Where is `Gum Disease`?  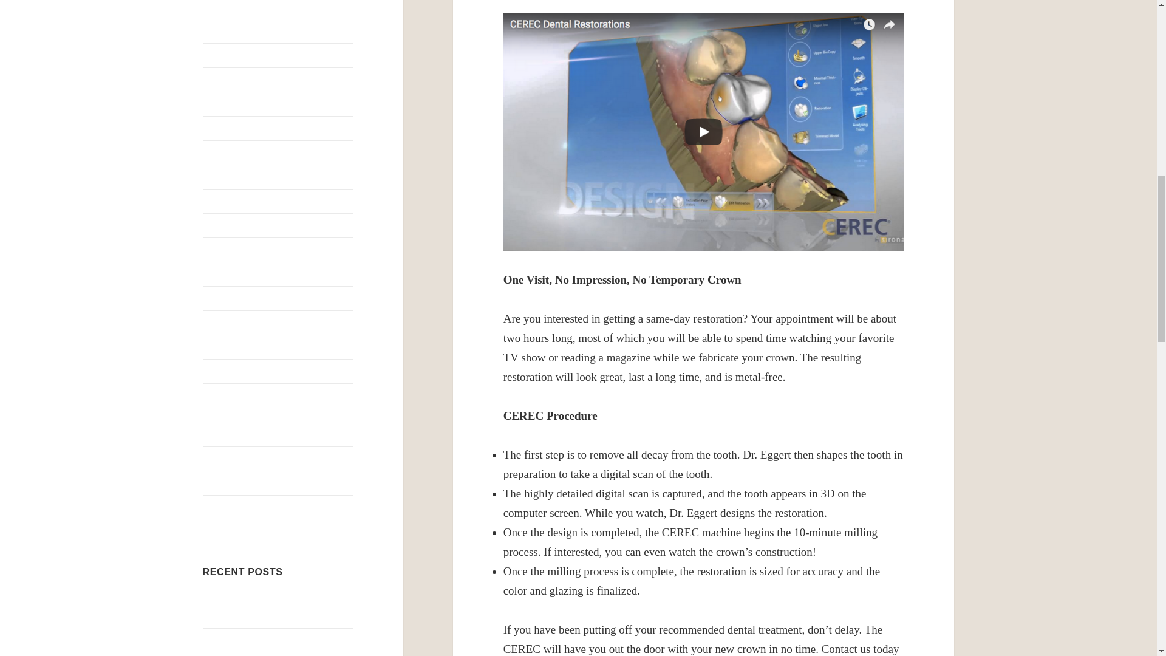 Gum Disease is located at coordinates (229, 80).